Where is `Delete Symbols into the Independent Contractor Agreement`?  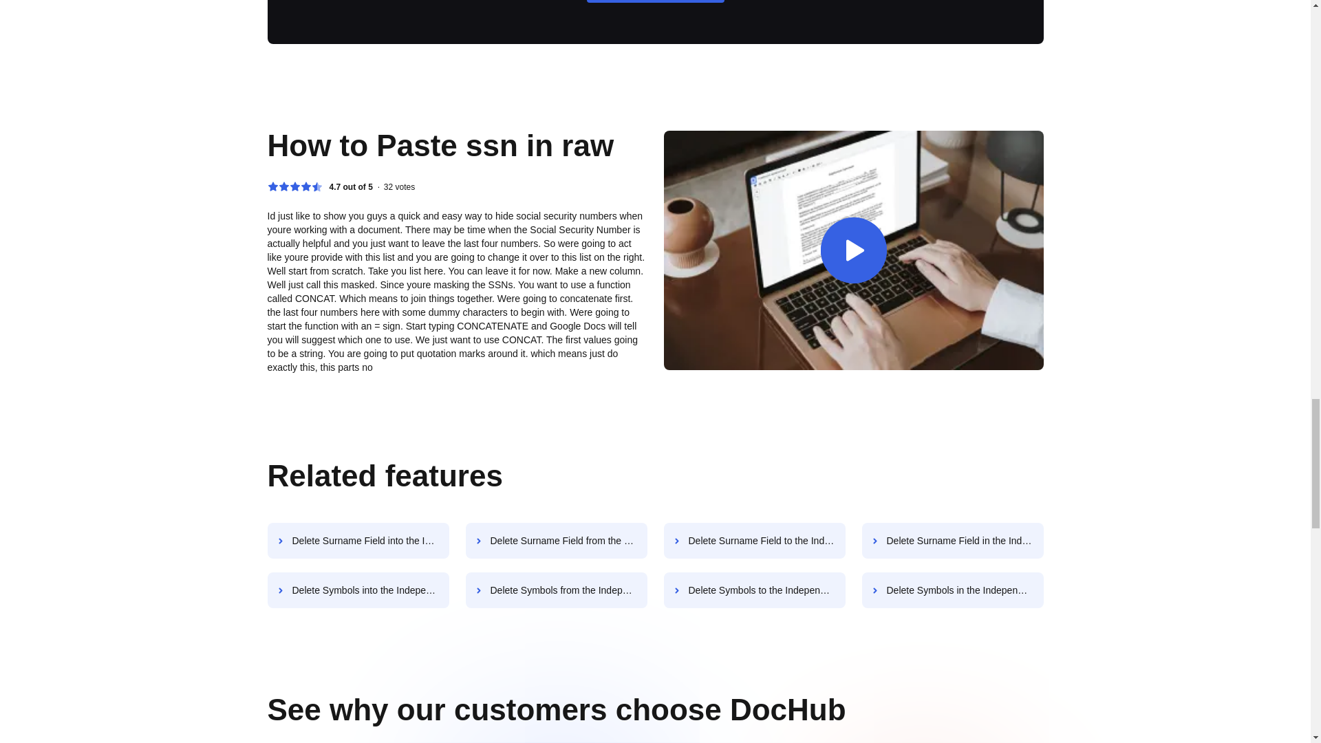 Delete Symbols into the Independent Contractor Agreement is located at coordinates (358, 590).